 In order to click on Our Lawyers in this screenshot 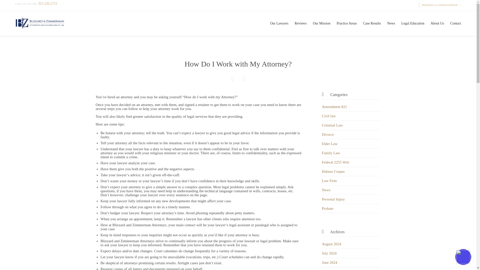, I will do `click(279, 23)`.